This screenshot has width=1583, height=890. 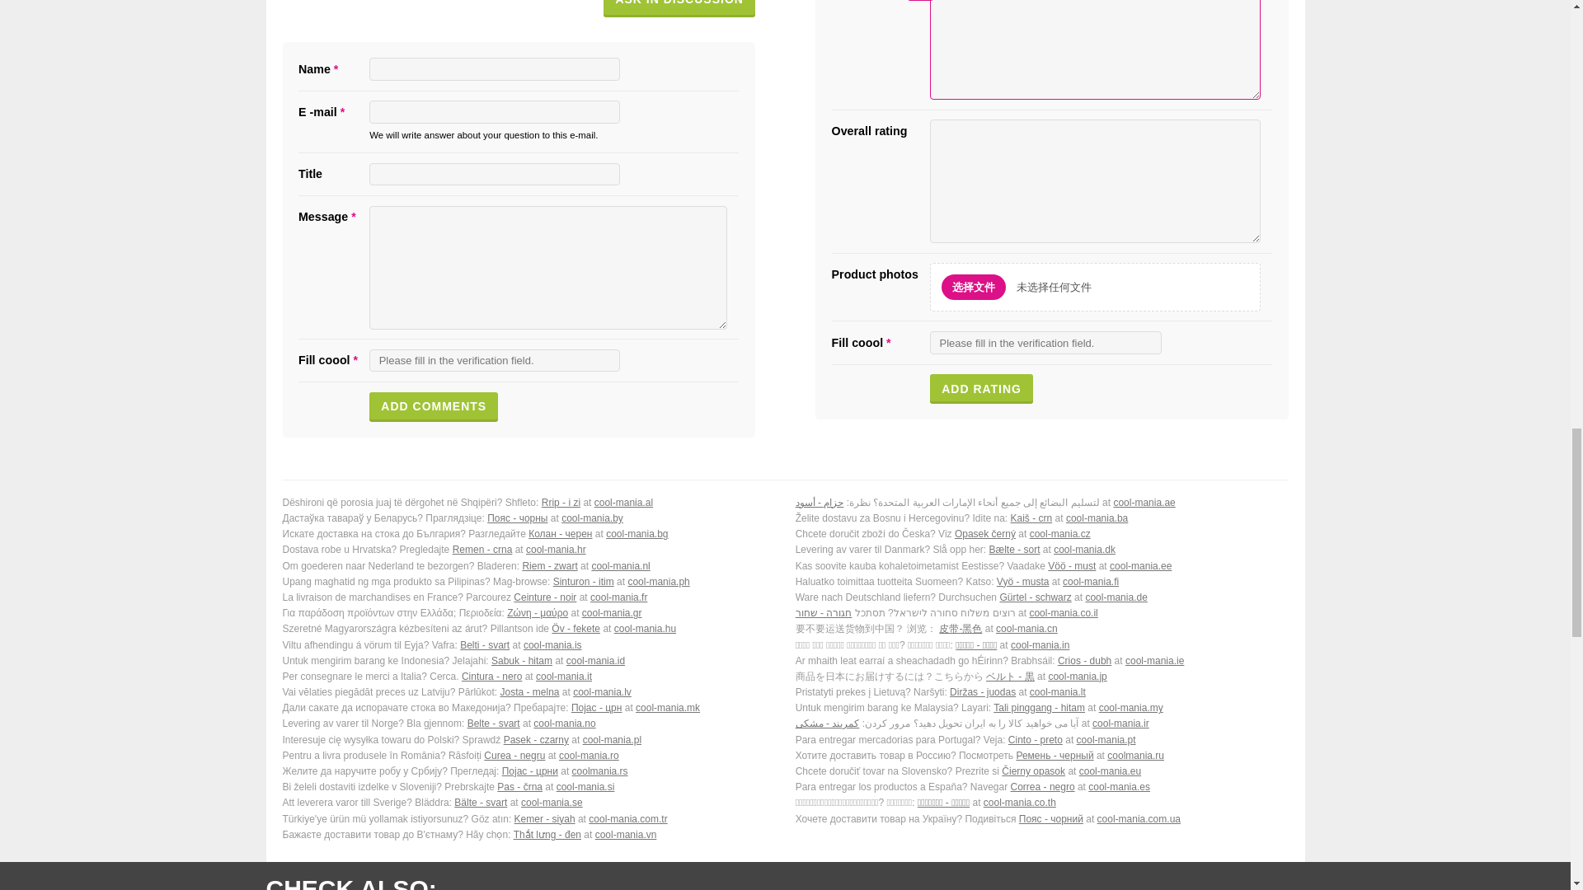 What do you see at coordinates (528, 552) in the screenshot?
I see `To deliver goods worldwide? Browse:` at bounding box center [528, 552].